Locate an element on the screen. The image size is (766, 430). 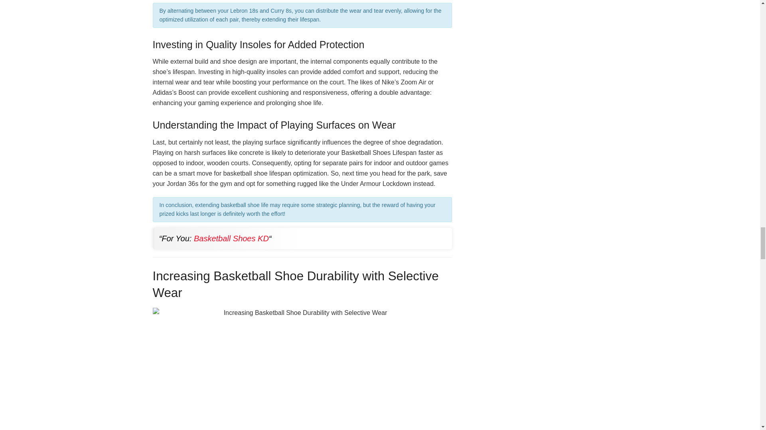
Extending of Replace Your Basketball Shoes Lifespan 5 is located at coordinates (302, 369).